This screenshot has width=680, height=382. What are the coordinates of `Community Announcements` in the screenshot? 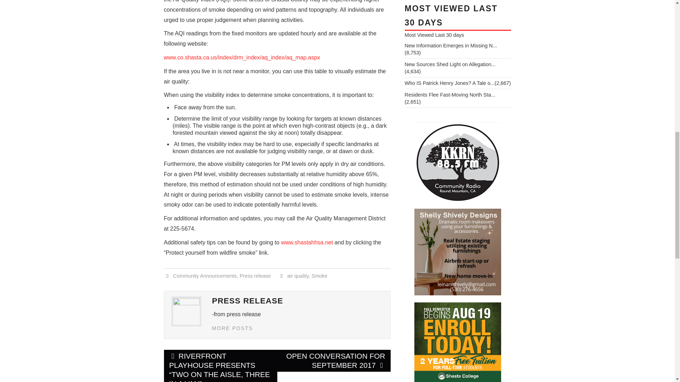 It's located at (205, 276).